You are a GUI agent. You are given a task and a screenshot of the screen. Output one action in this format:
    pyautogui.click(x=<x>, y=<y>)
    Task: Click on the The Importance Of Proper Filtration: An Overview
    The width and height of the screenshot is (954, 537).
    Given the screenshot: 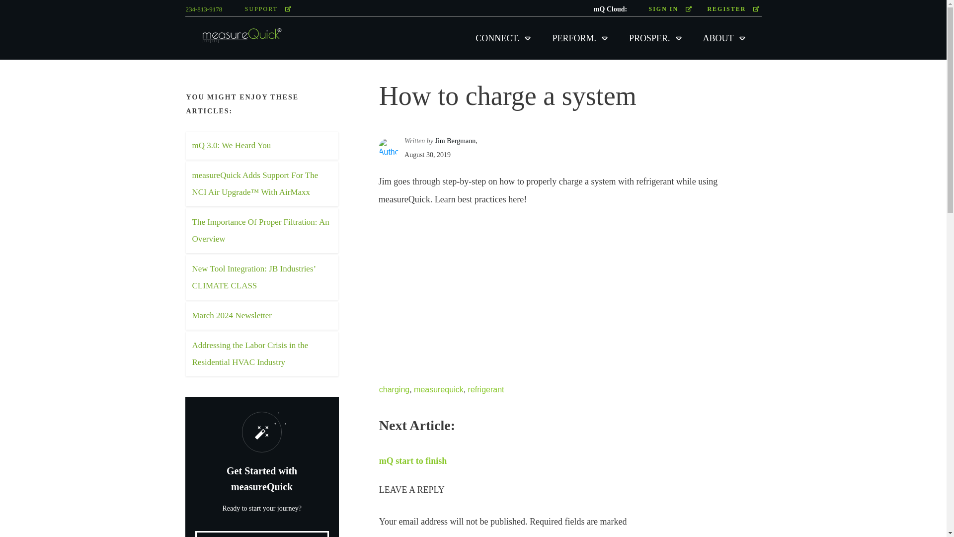 What is the action you would take?
    pyautogui.click(x=260, y=231)
    